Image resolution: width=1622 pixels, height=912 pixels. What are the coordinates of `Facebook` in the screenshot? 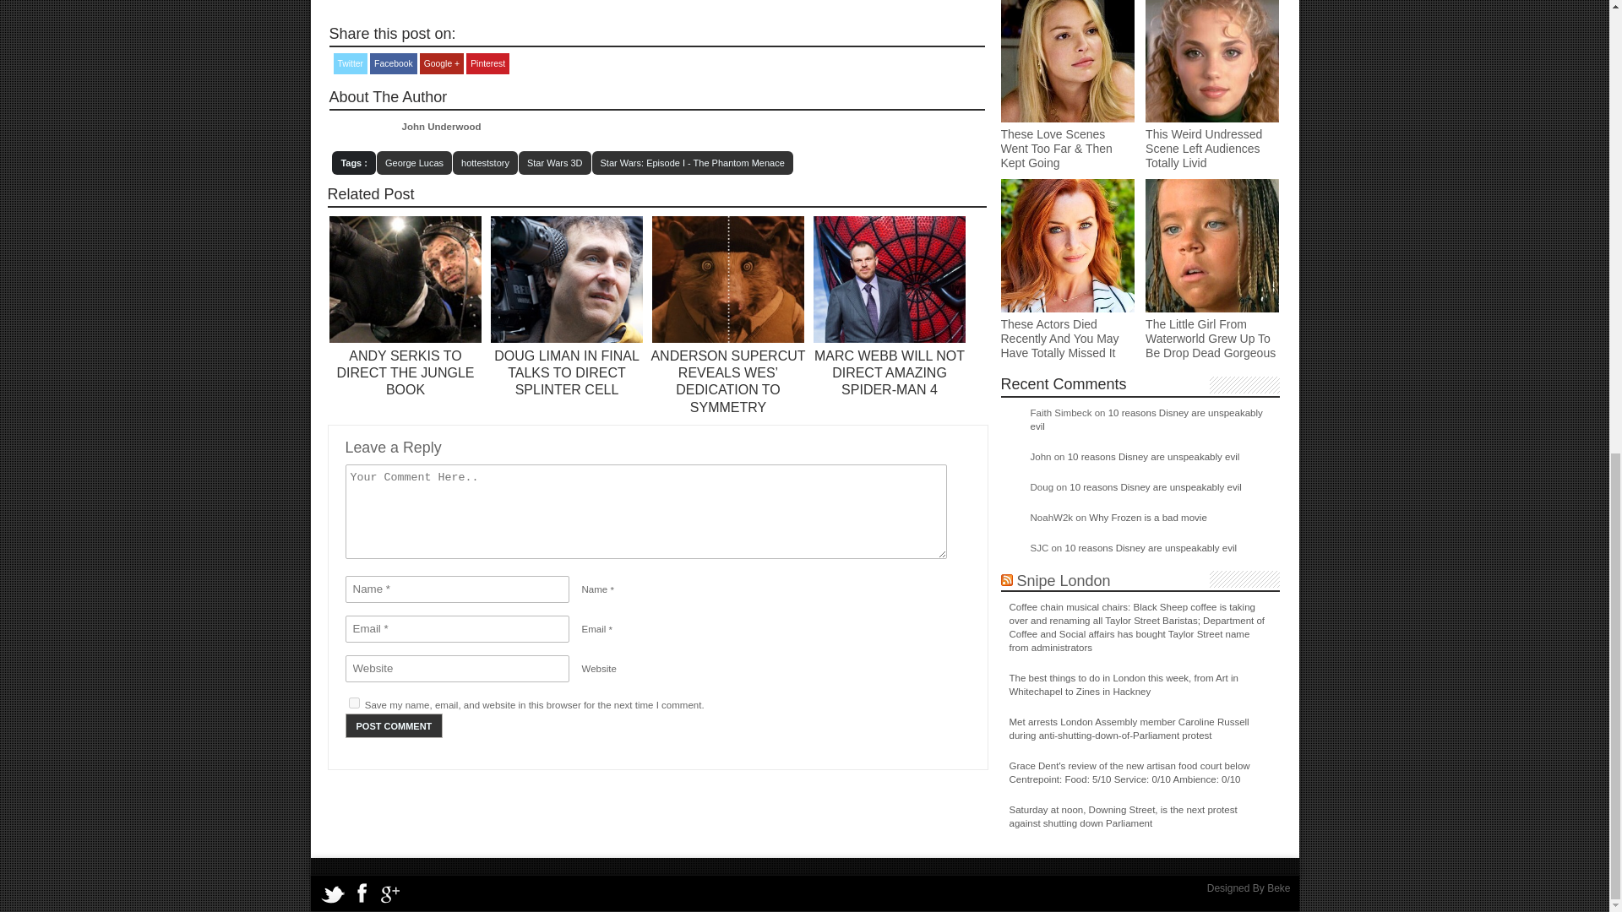 It's located at (393, 62).